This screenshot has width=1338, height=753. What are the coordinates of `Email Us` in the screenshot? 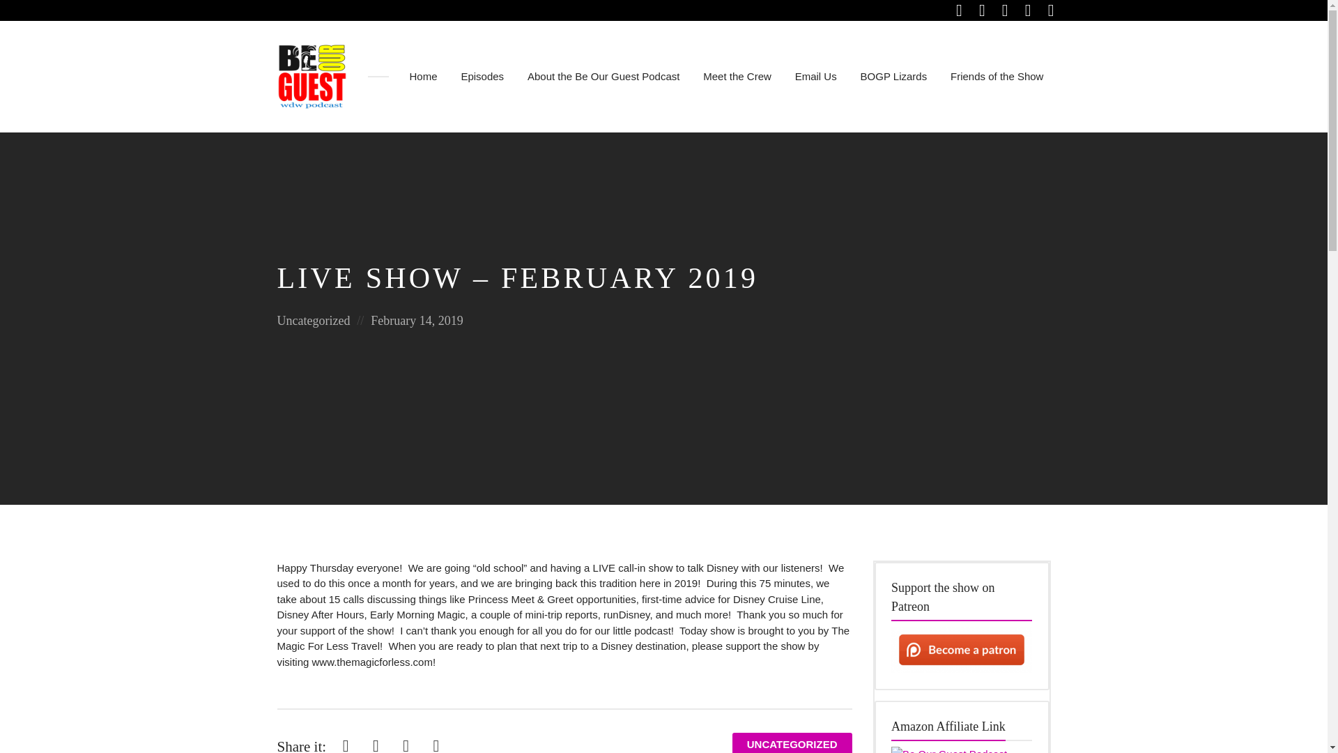 It's located at (815, 77).